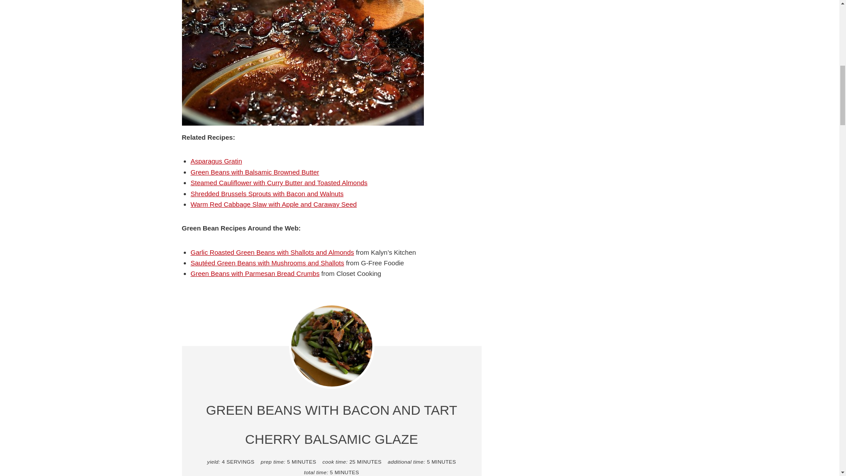  What do you see at coordinates (273, 204) in the screenshot?
I see `Warm Red Cabbage Slaw with Apple and Caraway Seed` at bounding box center [273, 204].